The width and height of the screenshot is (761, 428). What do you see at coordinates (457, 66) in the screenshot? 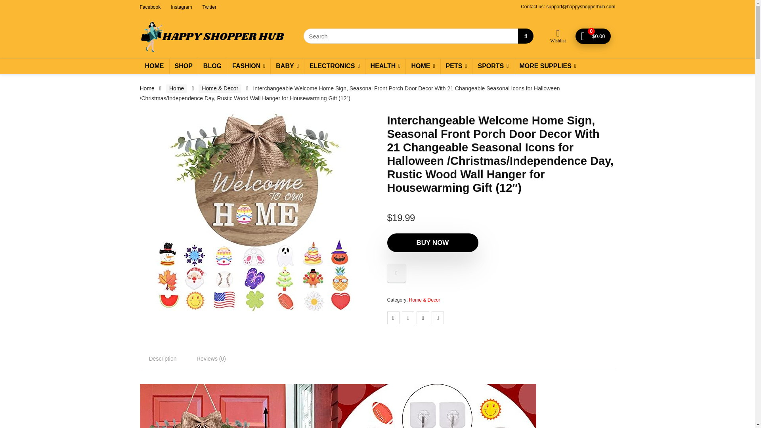
I see `PETS` at bounding box center [457, 66].